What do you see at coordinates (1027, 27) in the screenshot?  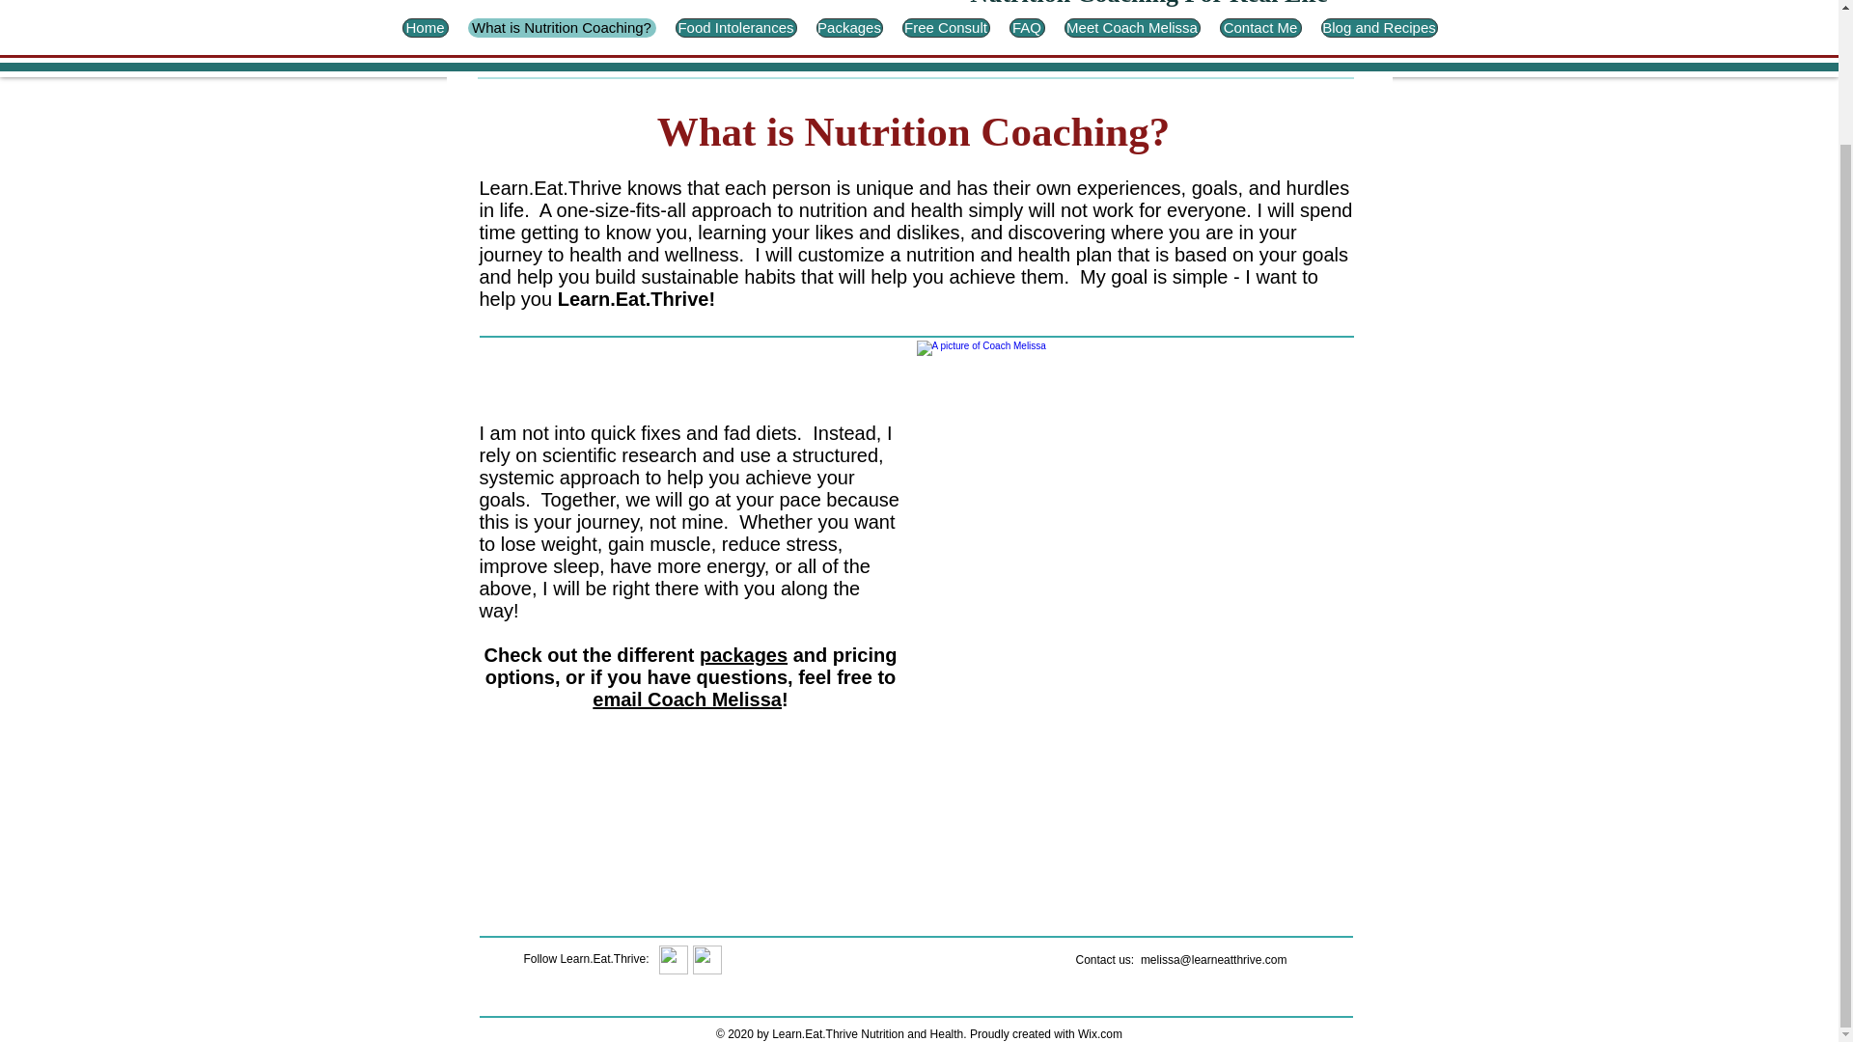 I see `FAQ` at bounding box center [1027, 27].